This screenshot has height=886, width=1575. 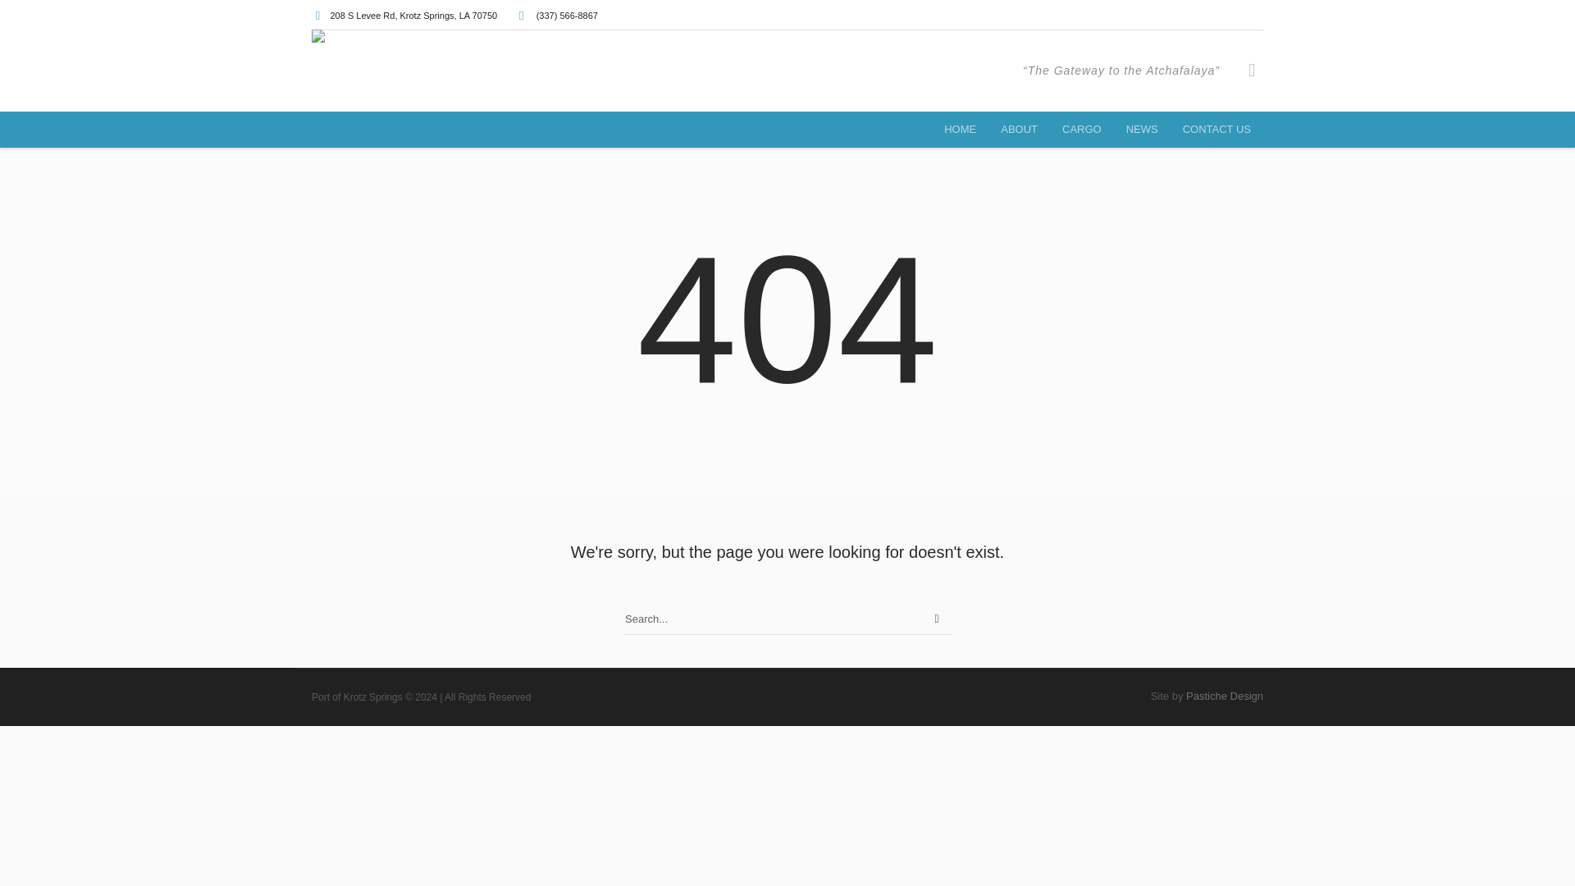 What do you see at coordinates (1019, 130) in the screenshot?
I see `ABOUT` at bounding box center [1019, 130].